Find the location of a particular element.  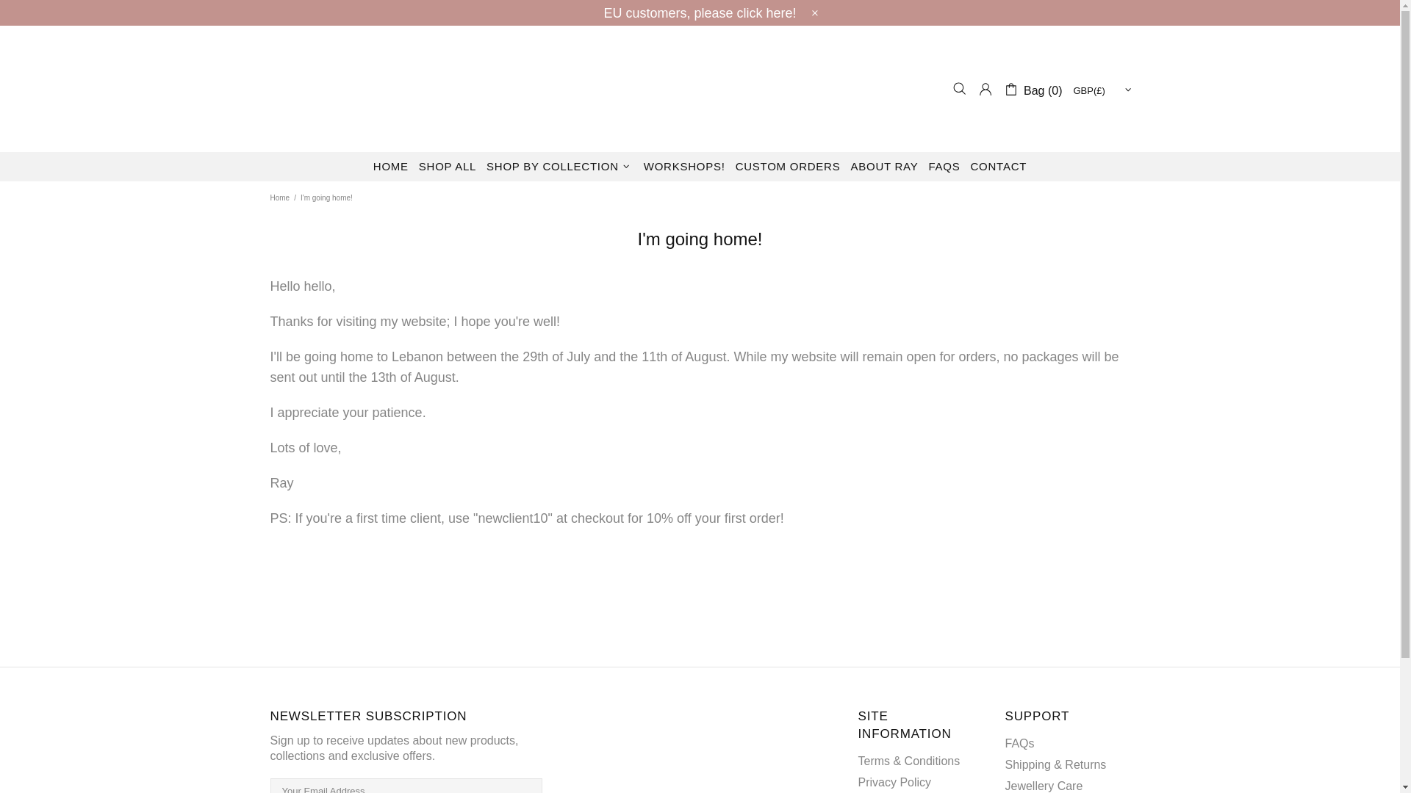

Jewellery Care is located at coordinates (1044, 786).